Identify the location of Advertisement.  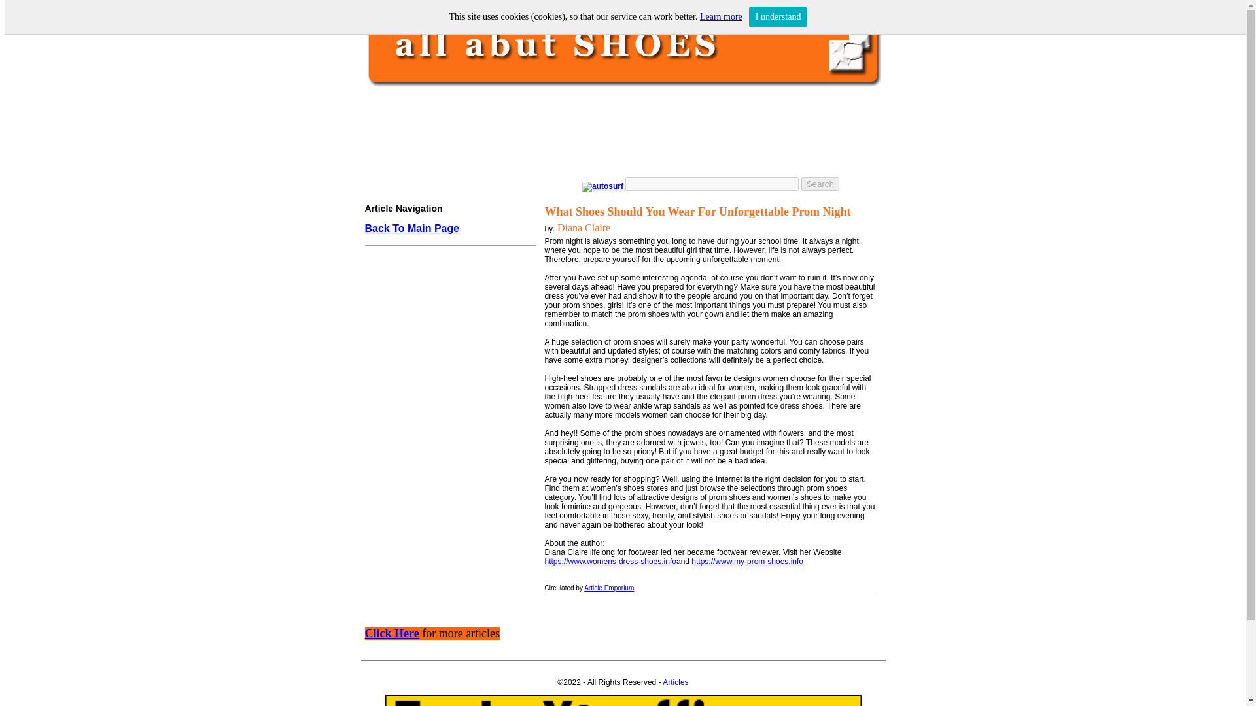
(619, 132).